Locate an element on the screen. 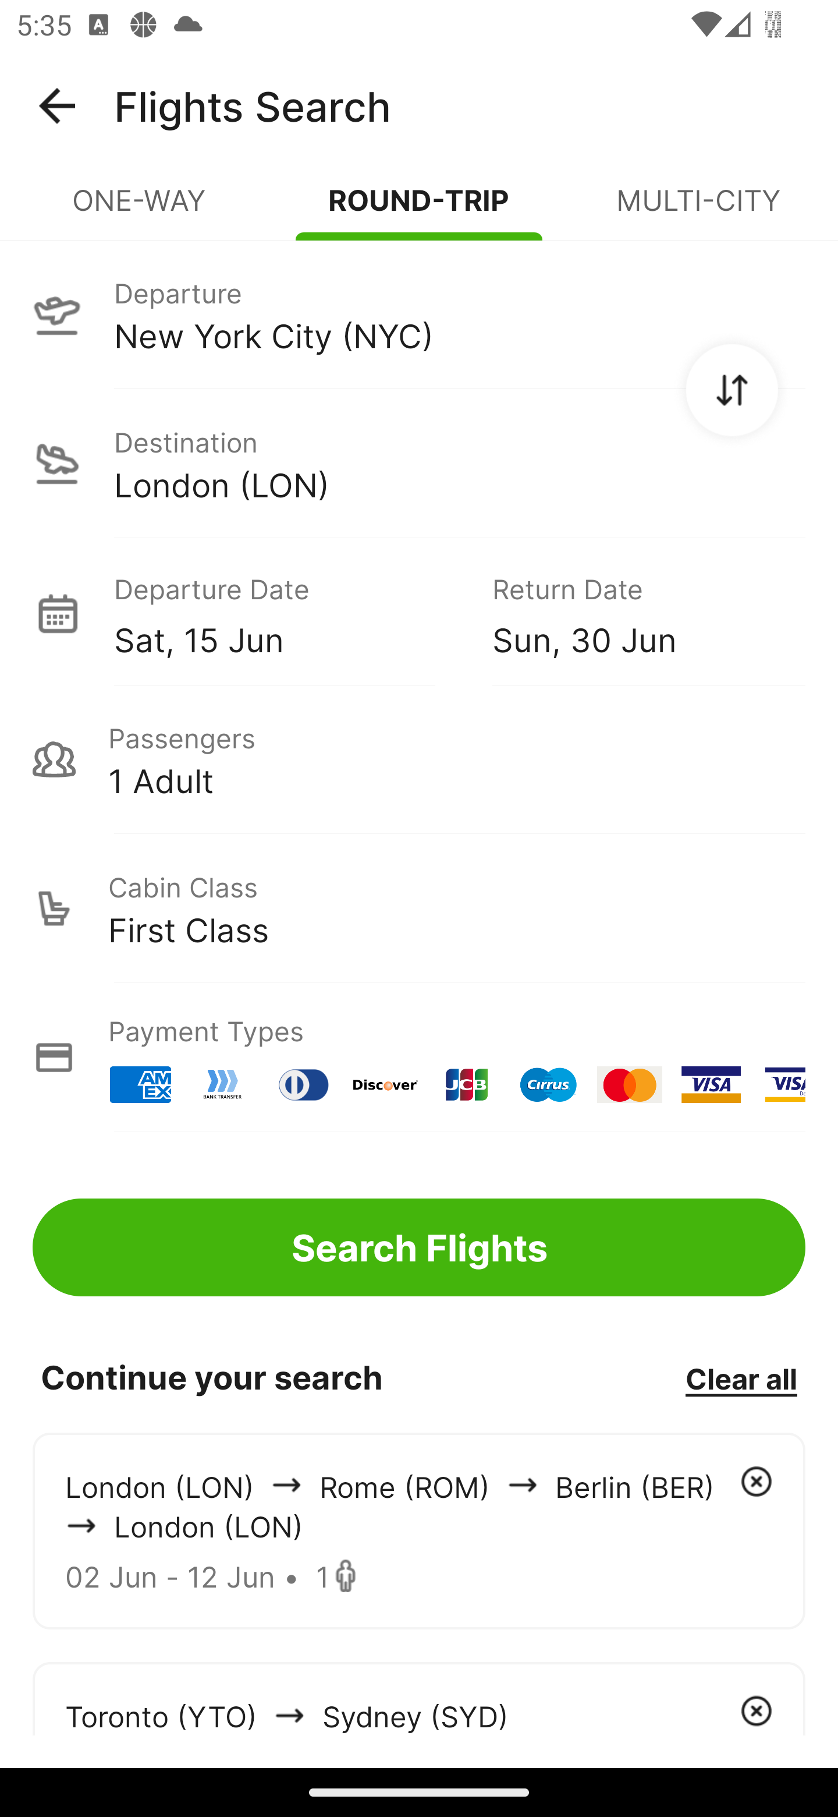  Cabin Class First Class is located at coordinates (419, 909).